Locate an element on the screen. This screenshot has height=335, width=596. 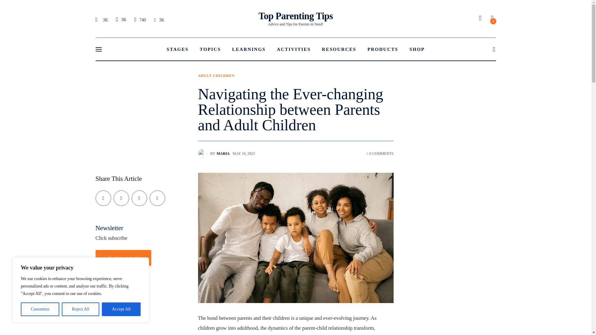
740 is located at coordinates (40, 309).